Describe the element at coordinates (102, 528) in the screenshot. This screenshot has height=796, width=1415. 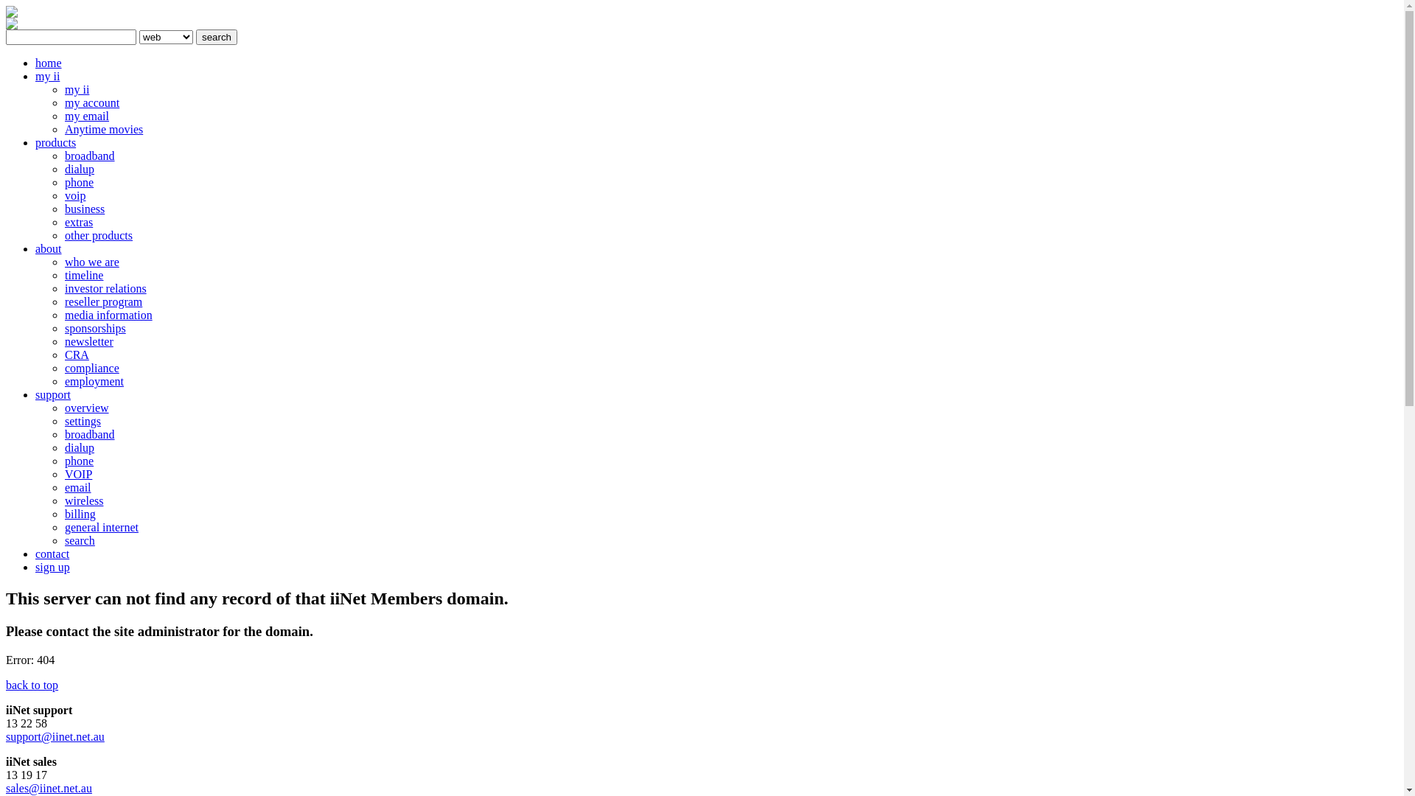
I see `general internet` at that location.